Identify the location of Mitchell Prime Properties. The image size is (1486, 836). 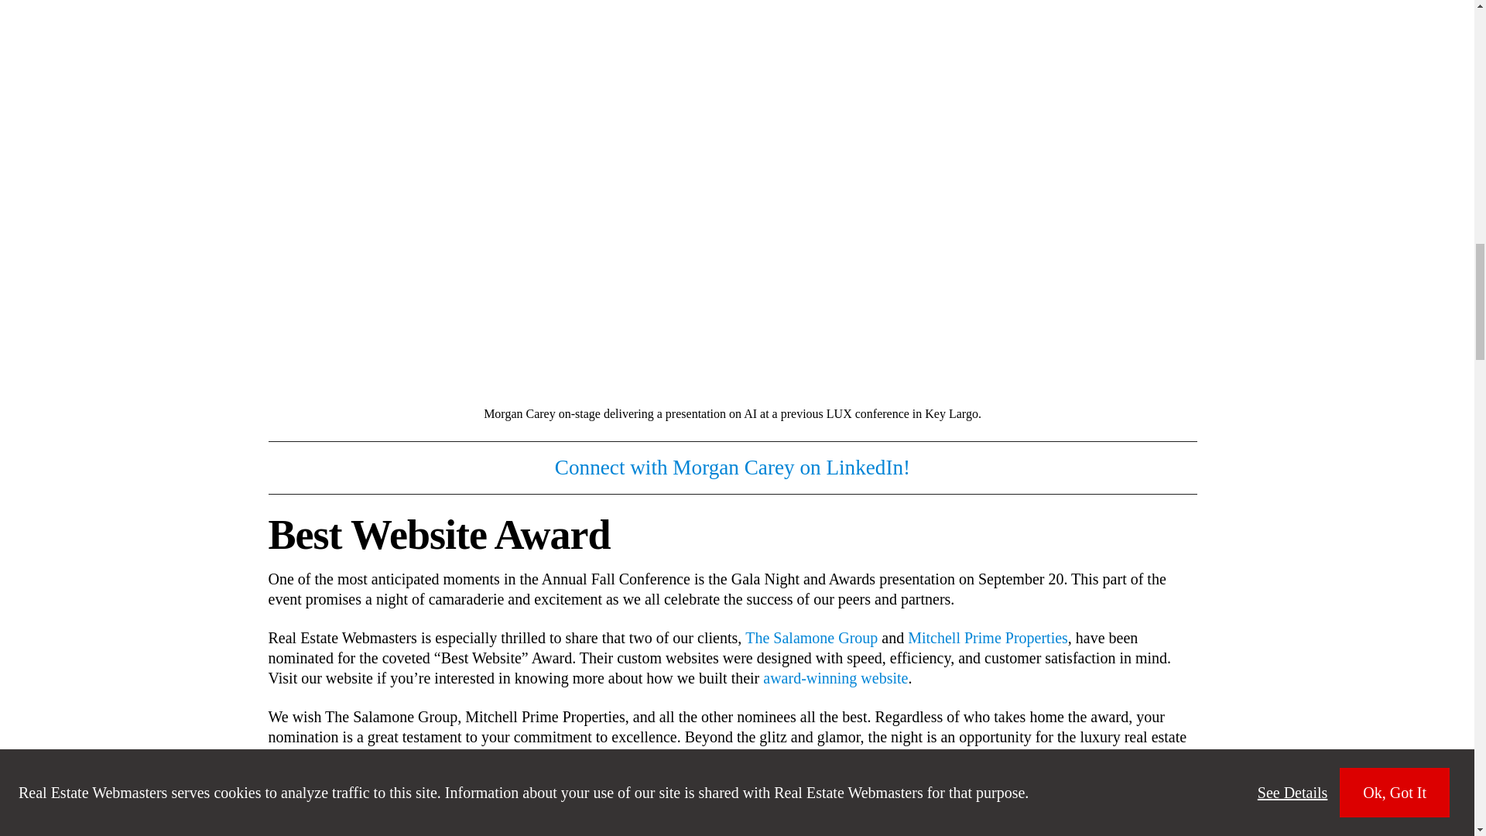
(988, 638).